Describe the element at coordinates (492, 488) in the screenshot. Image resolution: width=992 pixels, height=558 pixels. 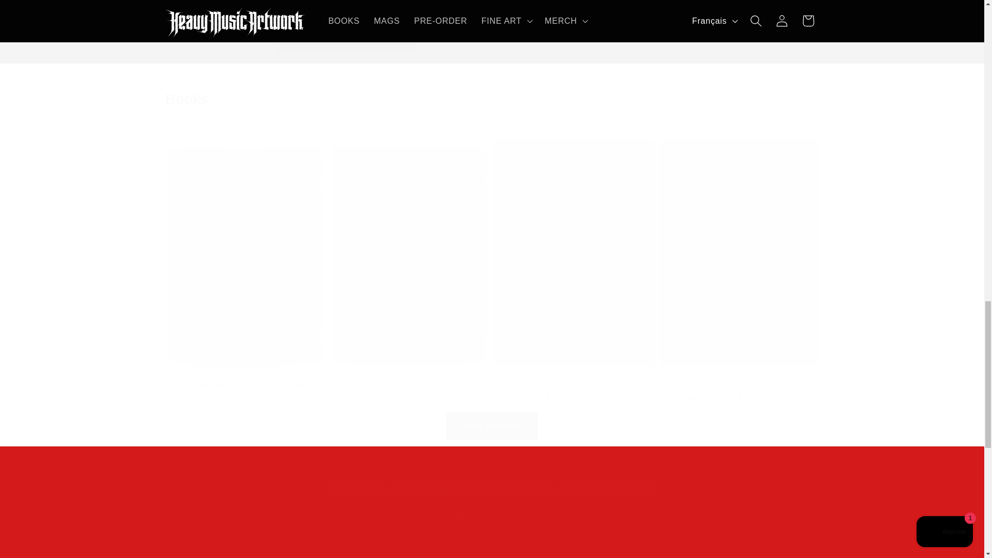
I see `Don't be a stranger, subscribe to our newsletter` at that location.